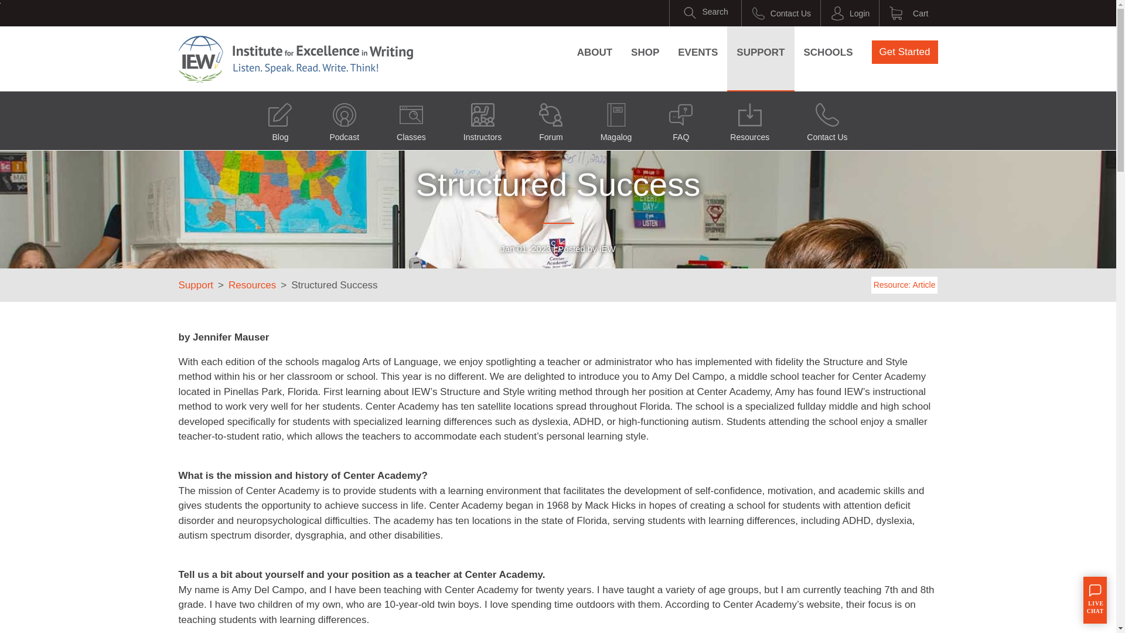 The width and height of the screenshot is (1125, 633). I want to click on Resources, so click(749, 120).